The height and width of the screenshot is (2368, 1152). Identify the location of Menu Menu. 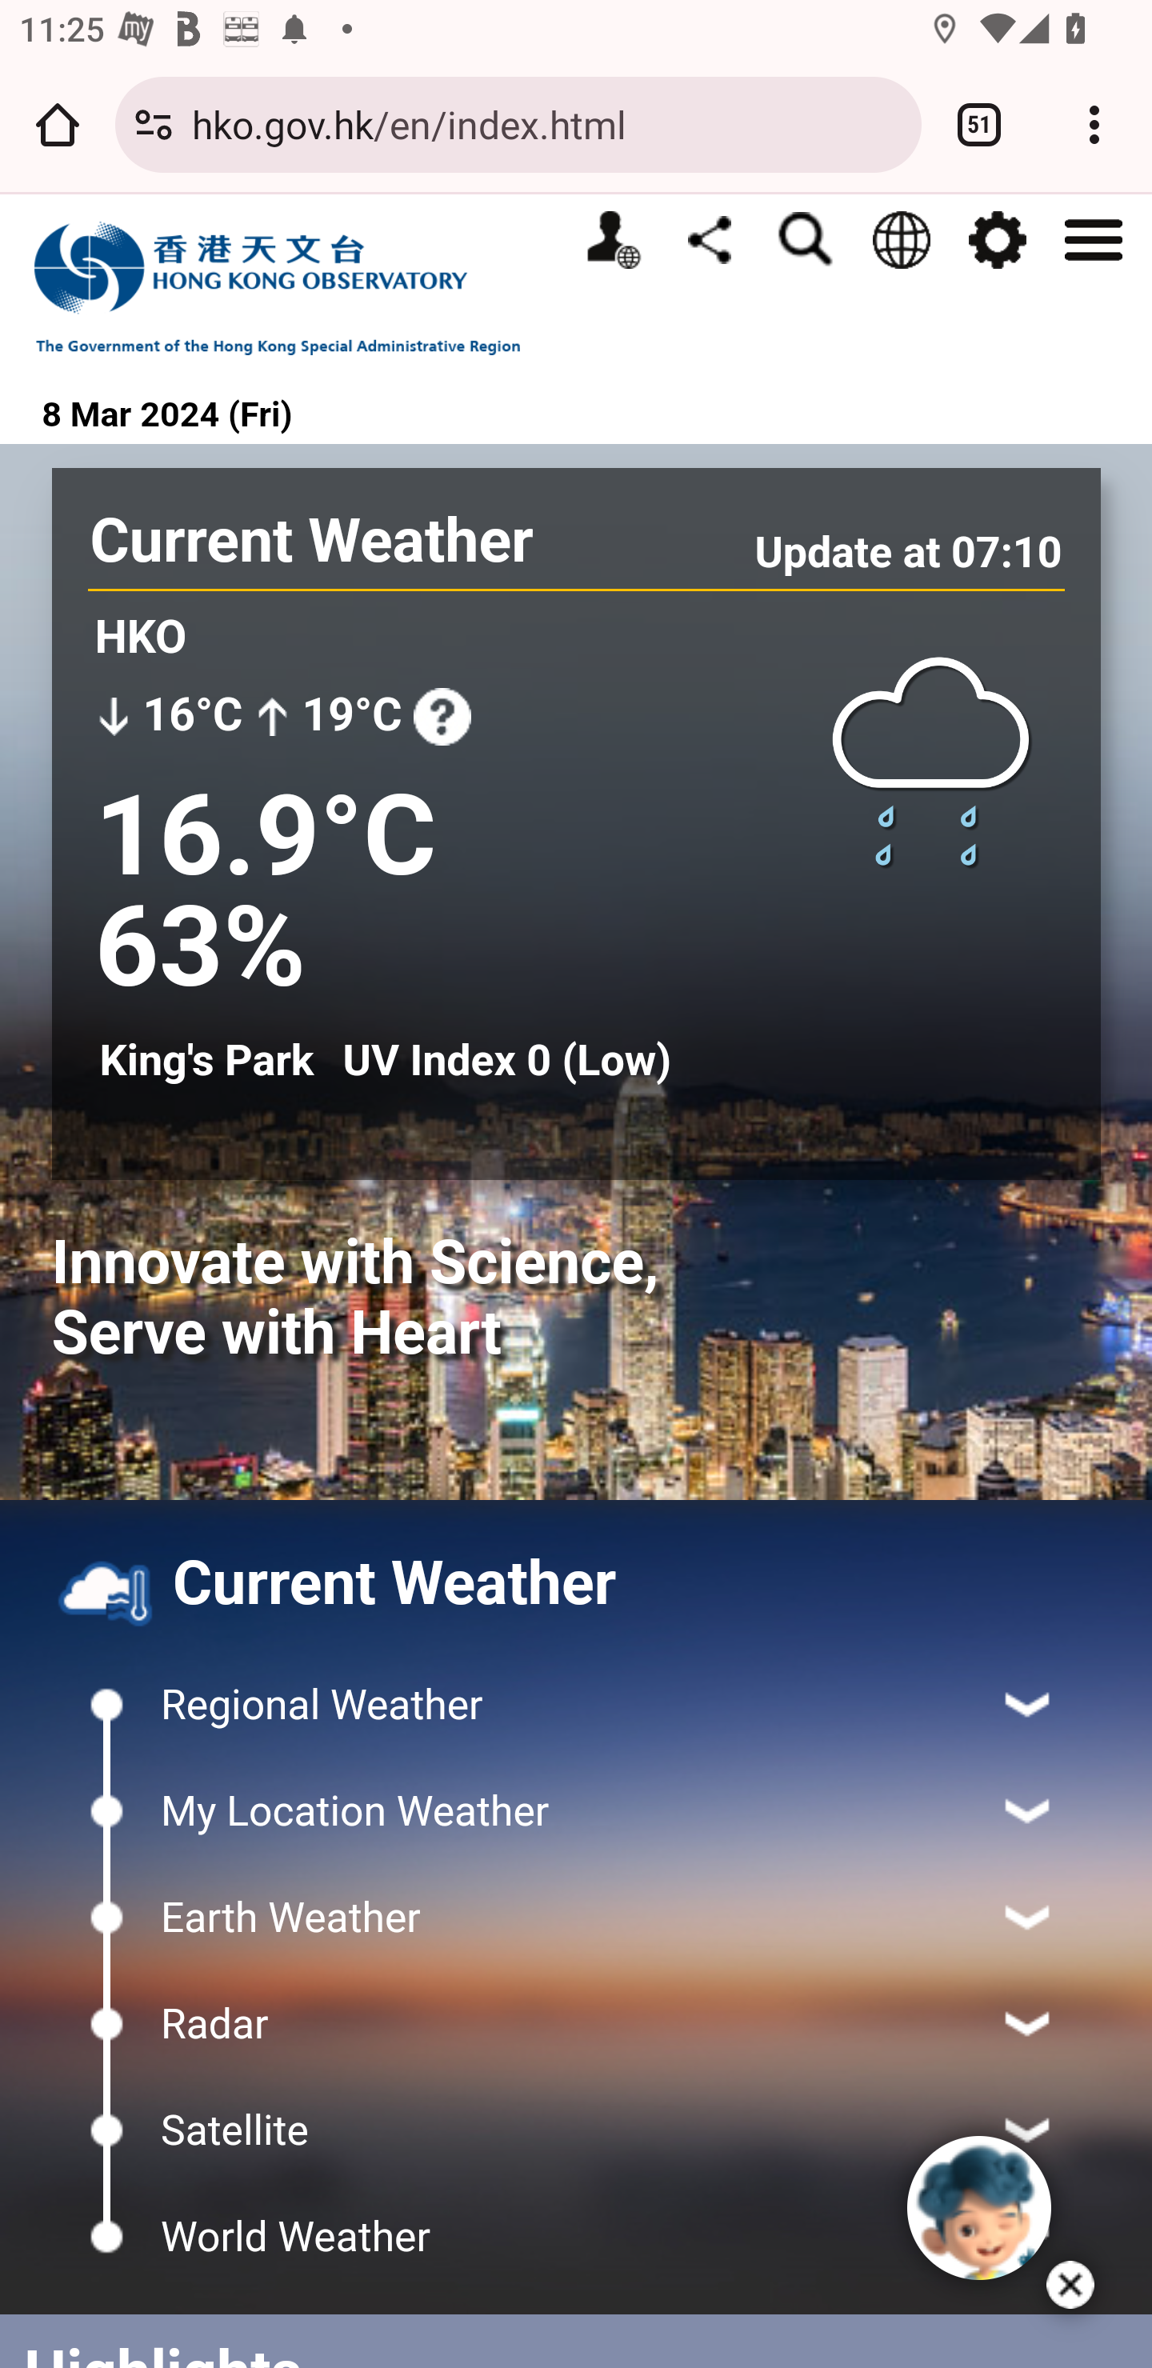
(1093, 238).